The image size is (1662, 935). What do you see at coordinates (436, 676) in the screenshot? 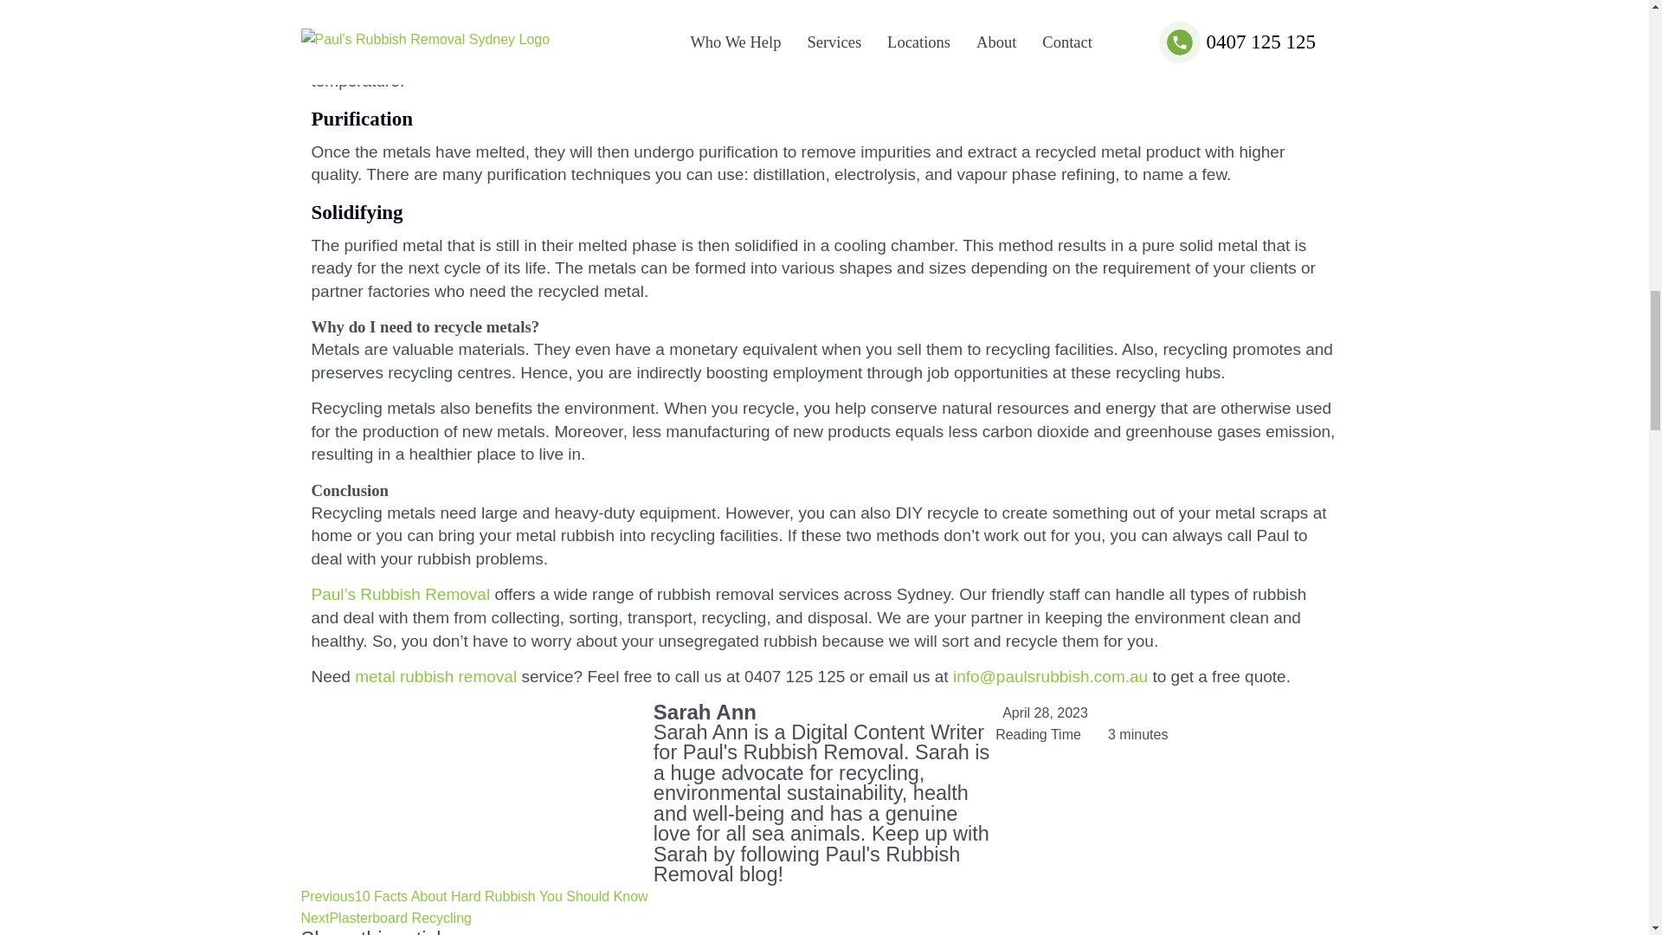
I see `metal rubbish removal` at bounding box center [436, 676].